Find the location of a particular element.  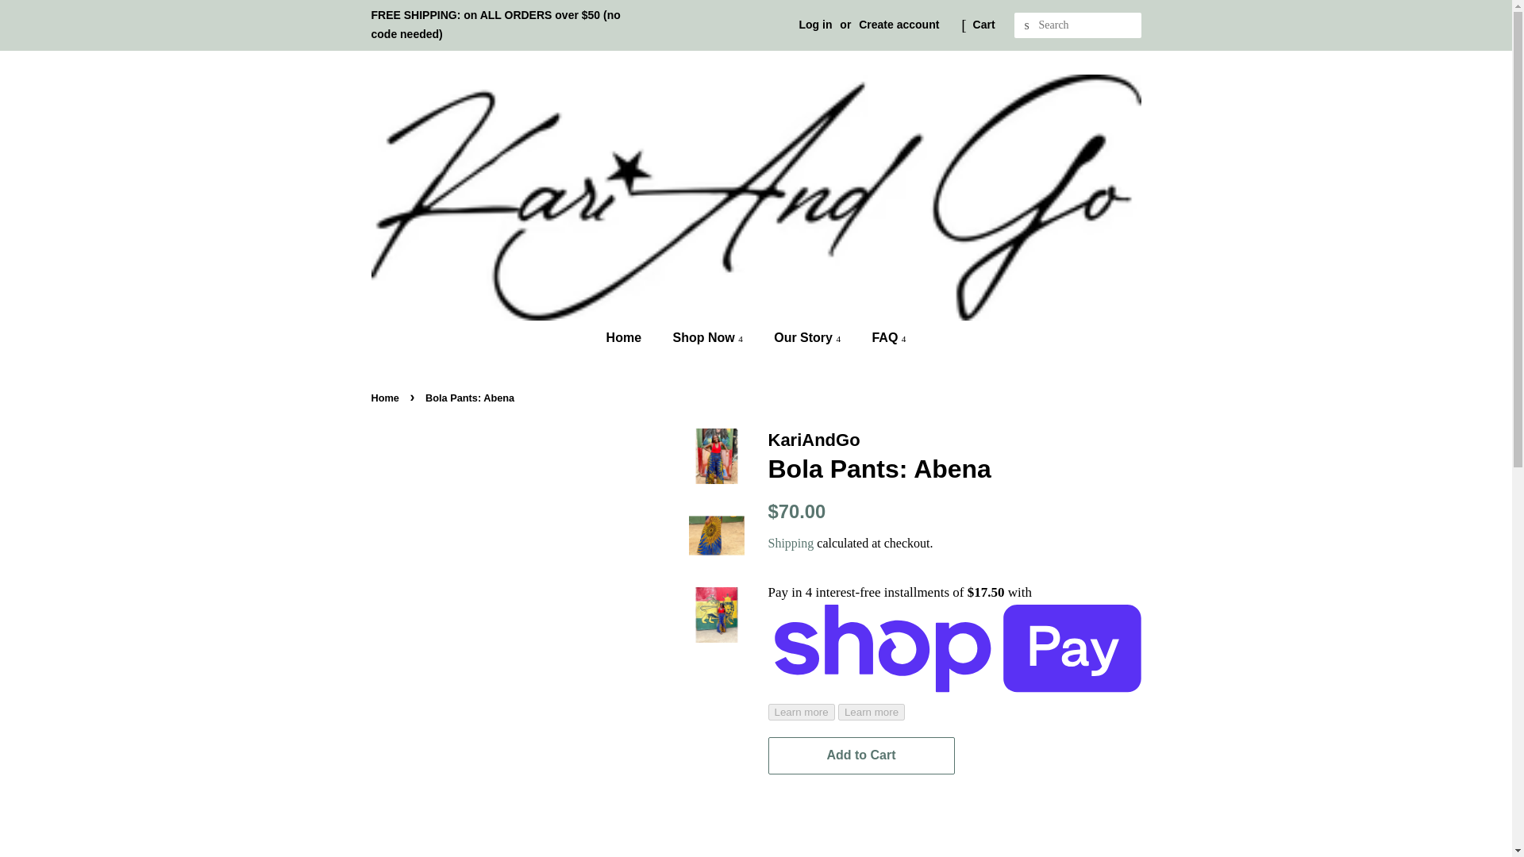

Shop Now is located at coordinates (708, 338).